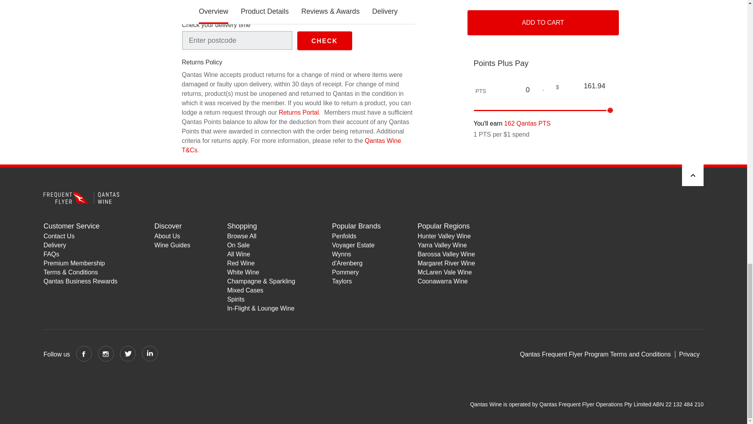  I want to click on On Sale, so click(261, 245).